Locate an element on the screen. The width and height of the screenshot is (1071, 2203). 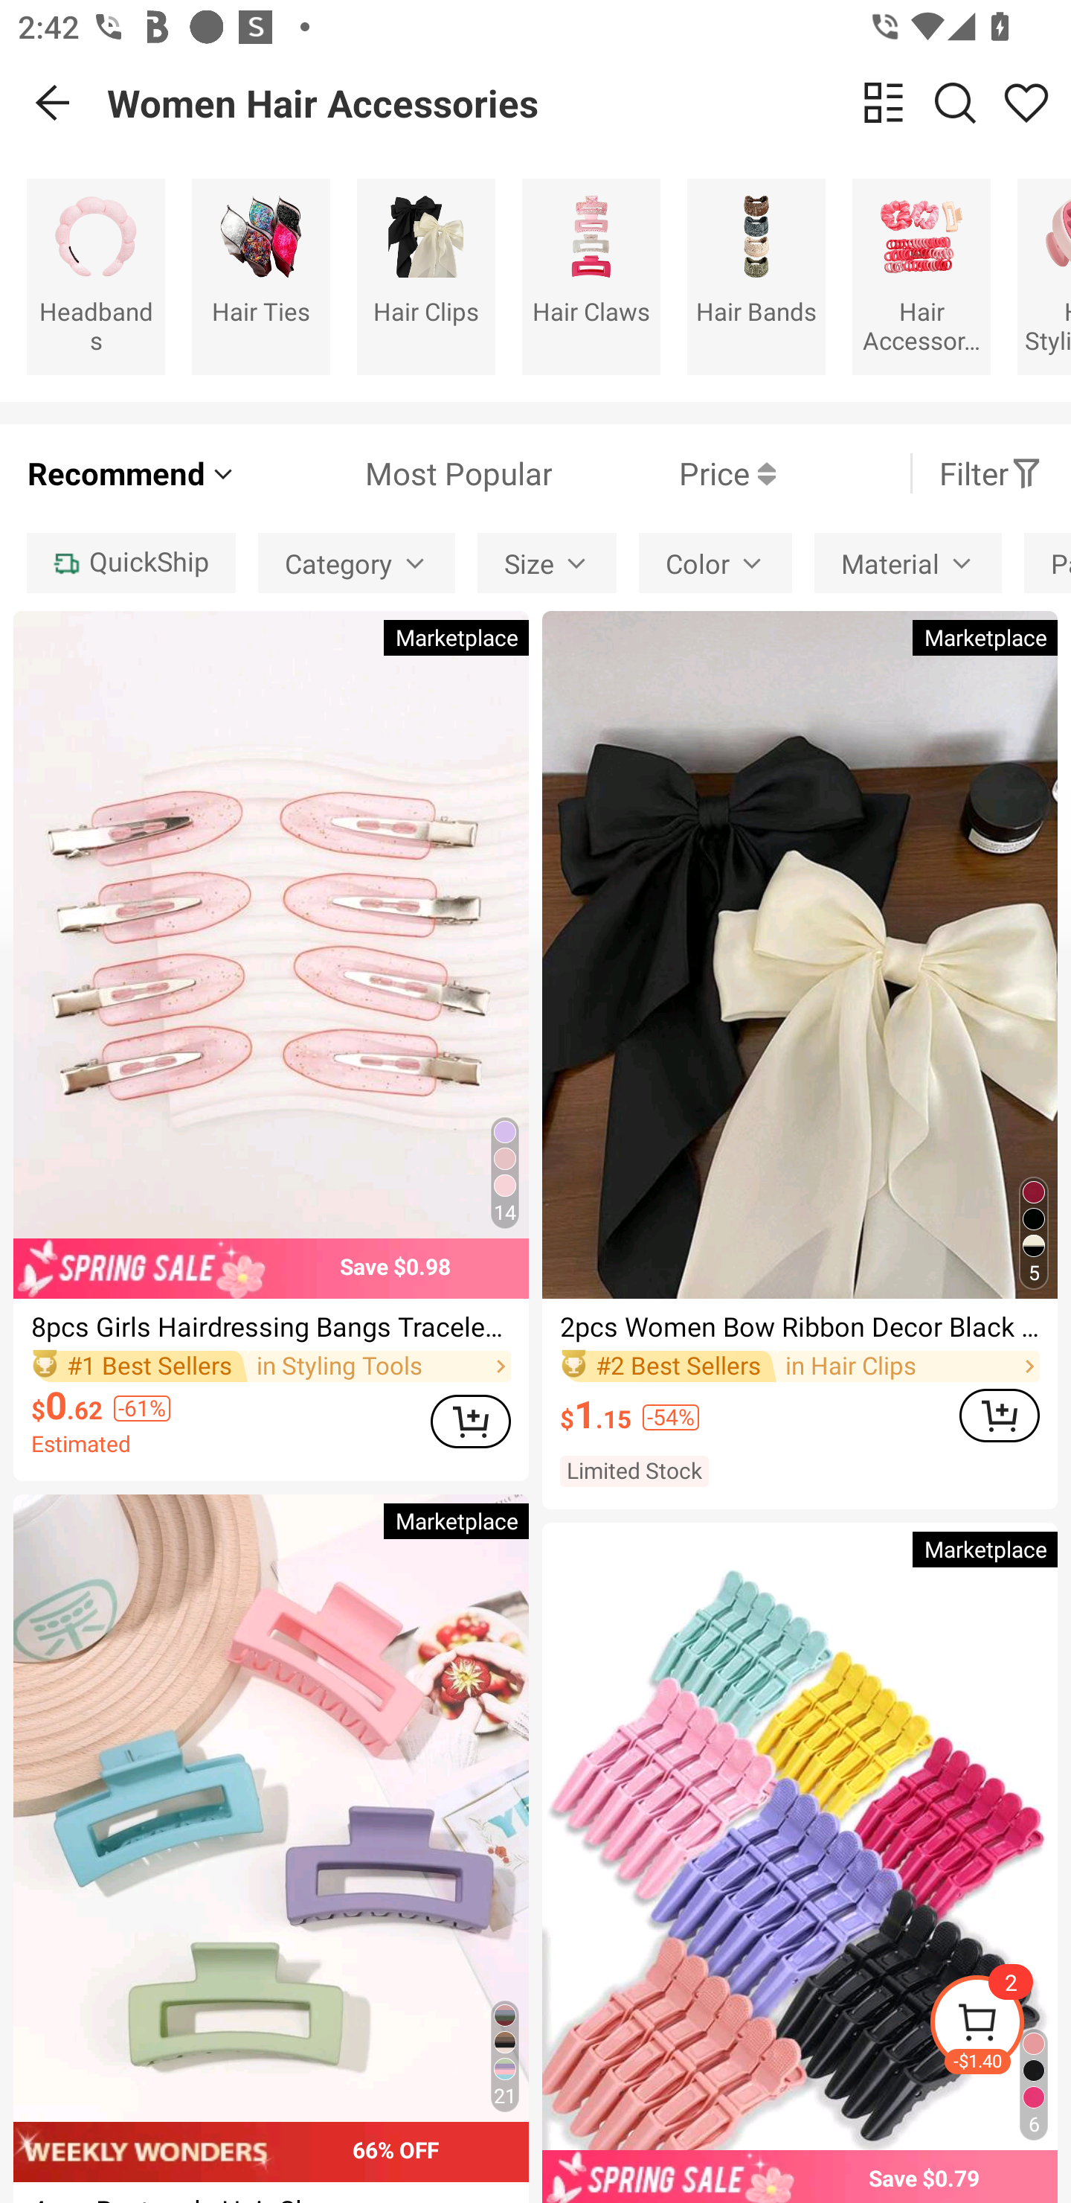
Hair Ties is located at coordinates (260, 276).